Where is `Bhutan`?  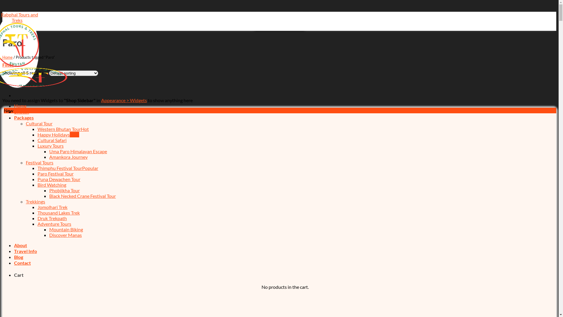 Bhutan is located at coordinates (22, 112).